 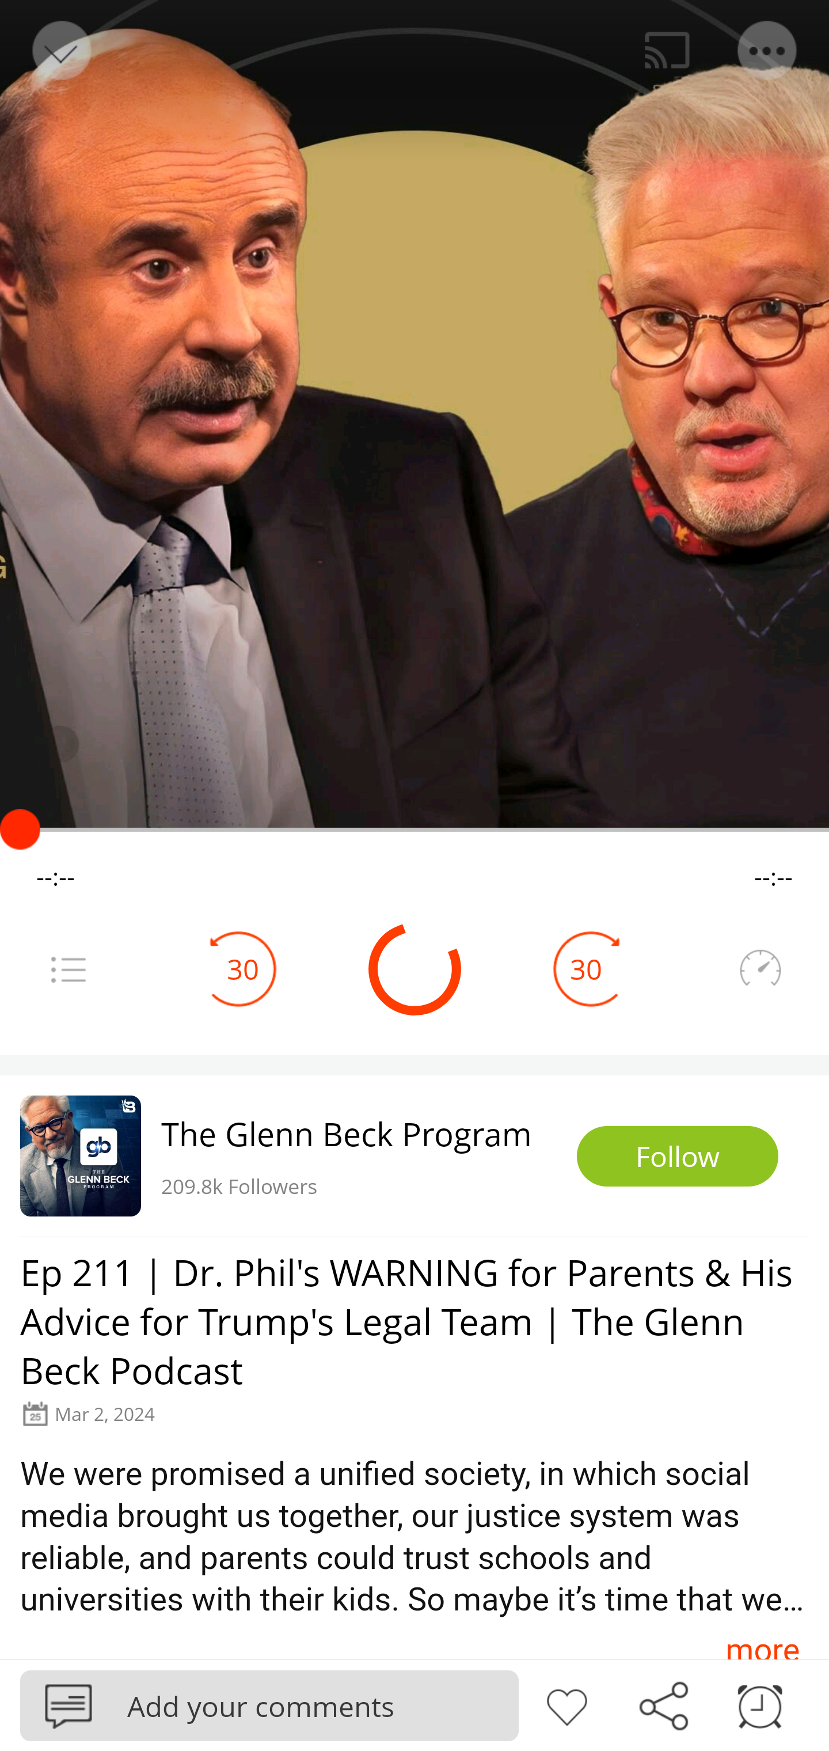 What do you see at coordinates (586, 969) in the screenshot?
I see `30 Seek Forward` at bounding box center [586, 969].